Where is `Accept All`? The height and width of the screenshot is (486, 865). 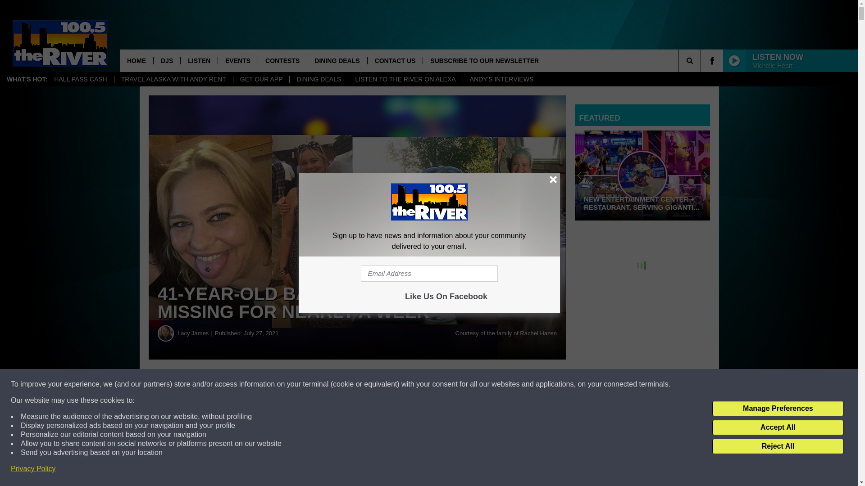
Accept All is located at coordinates (778, 427).